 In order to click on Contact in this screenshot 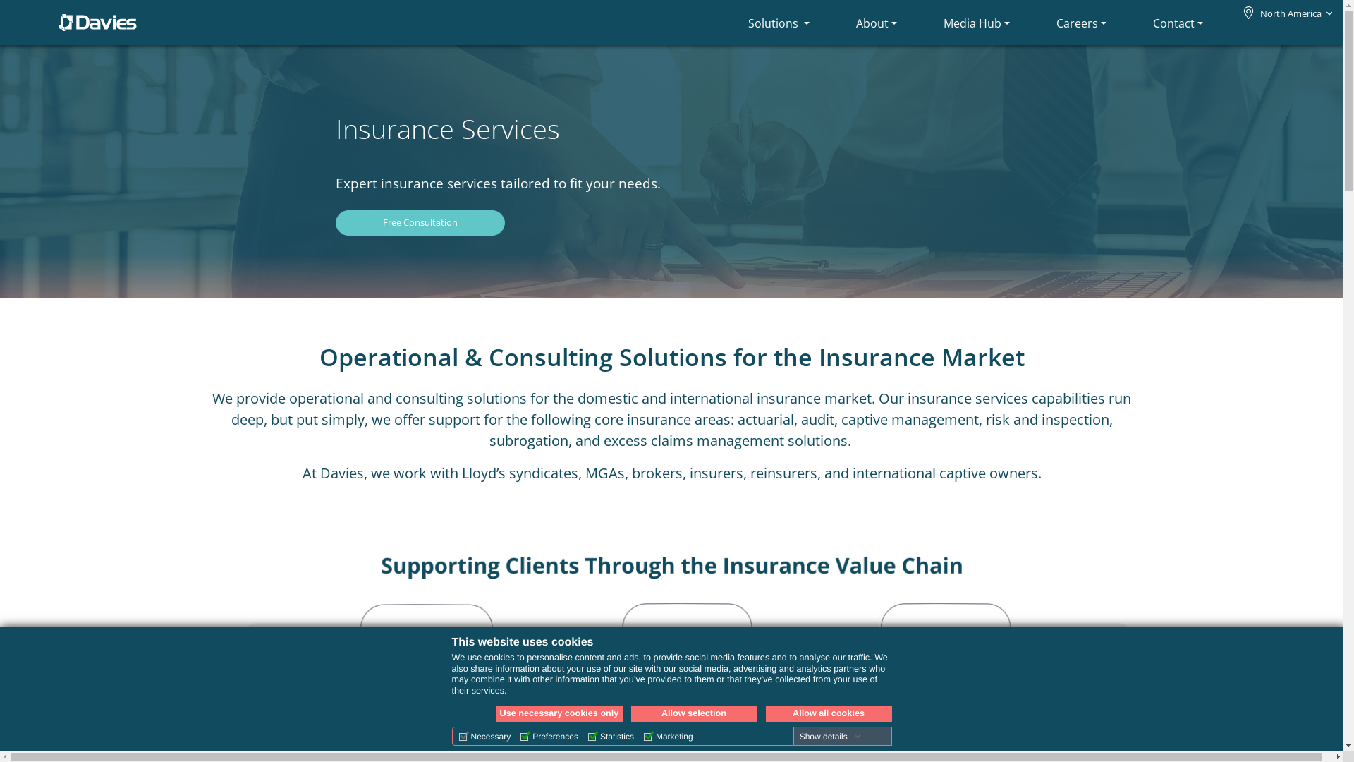, I will do `click(1178, 23)`.